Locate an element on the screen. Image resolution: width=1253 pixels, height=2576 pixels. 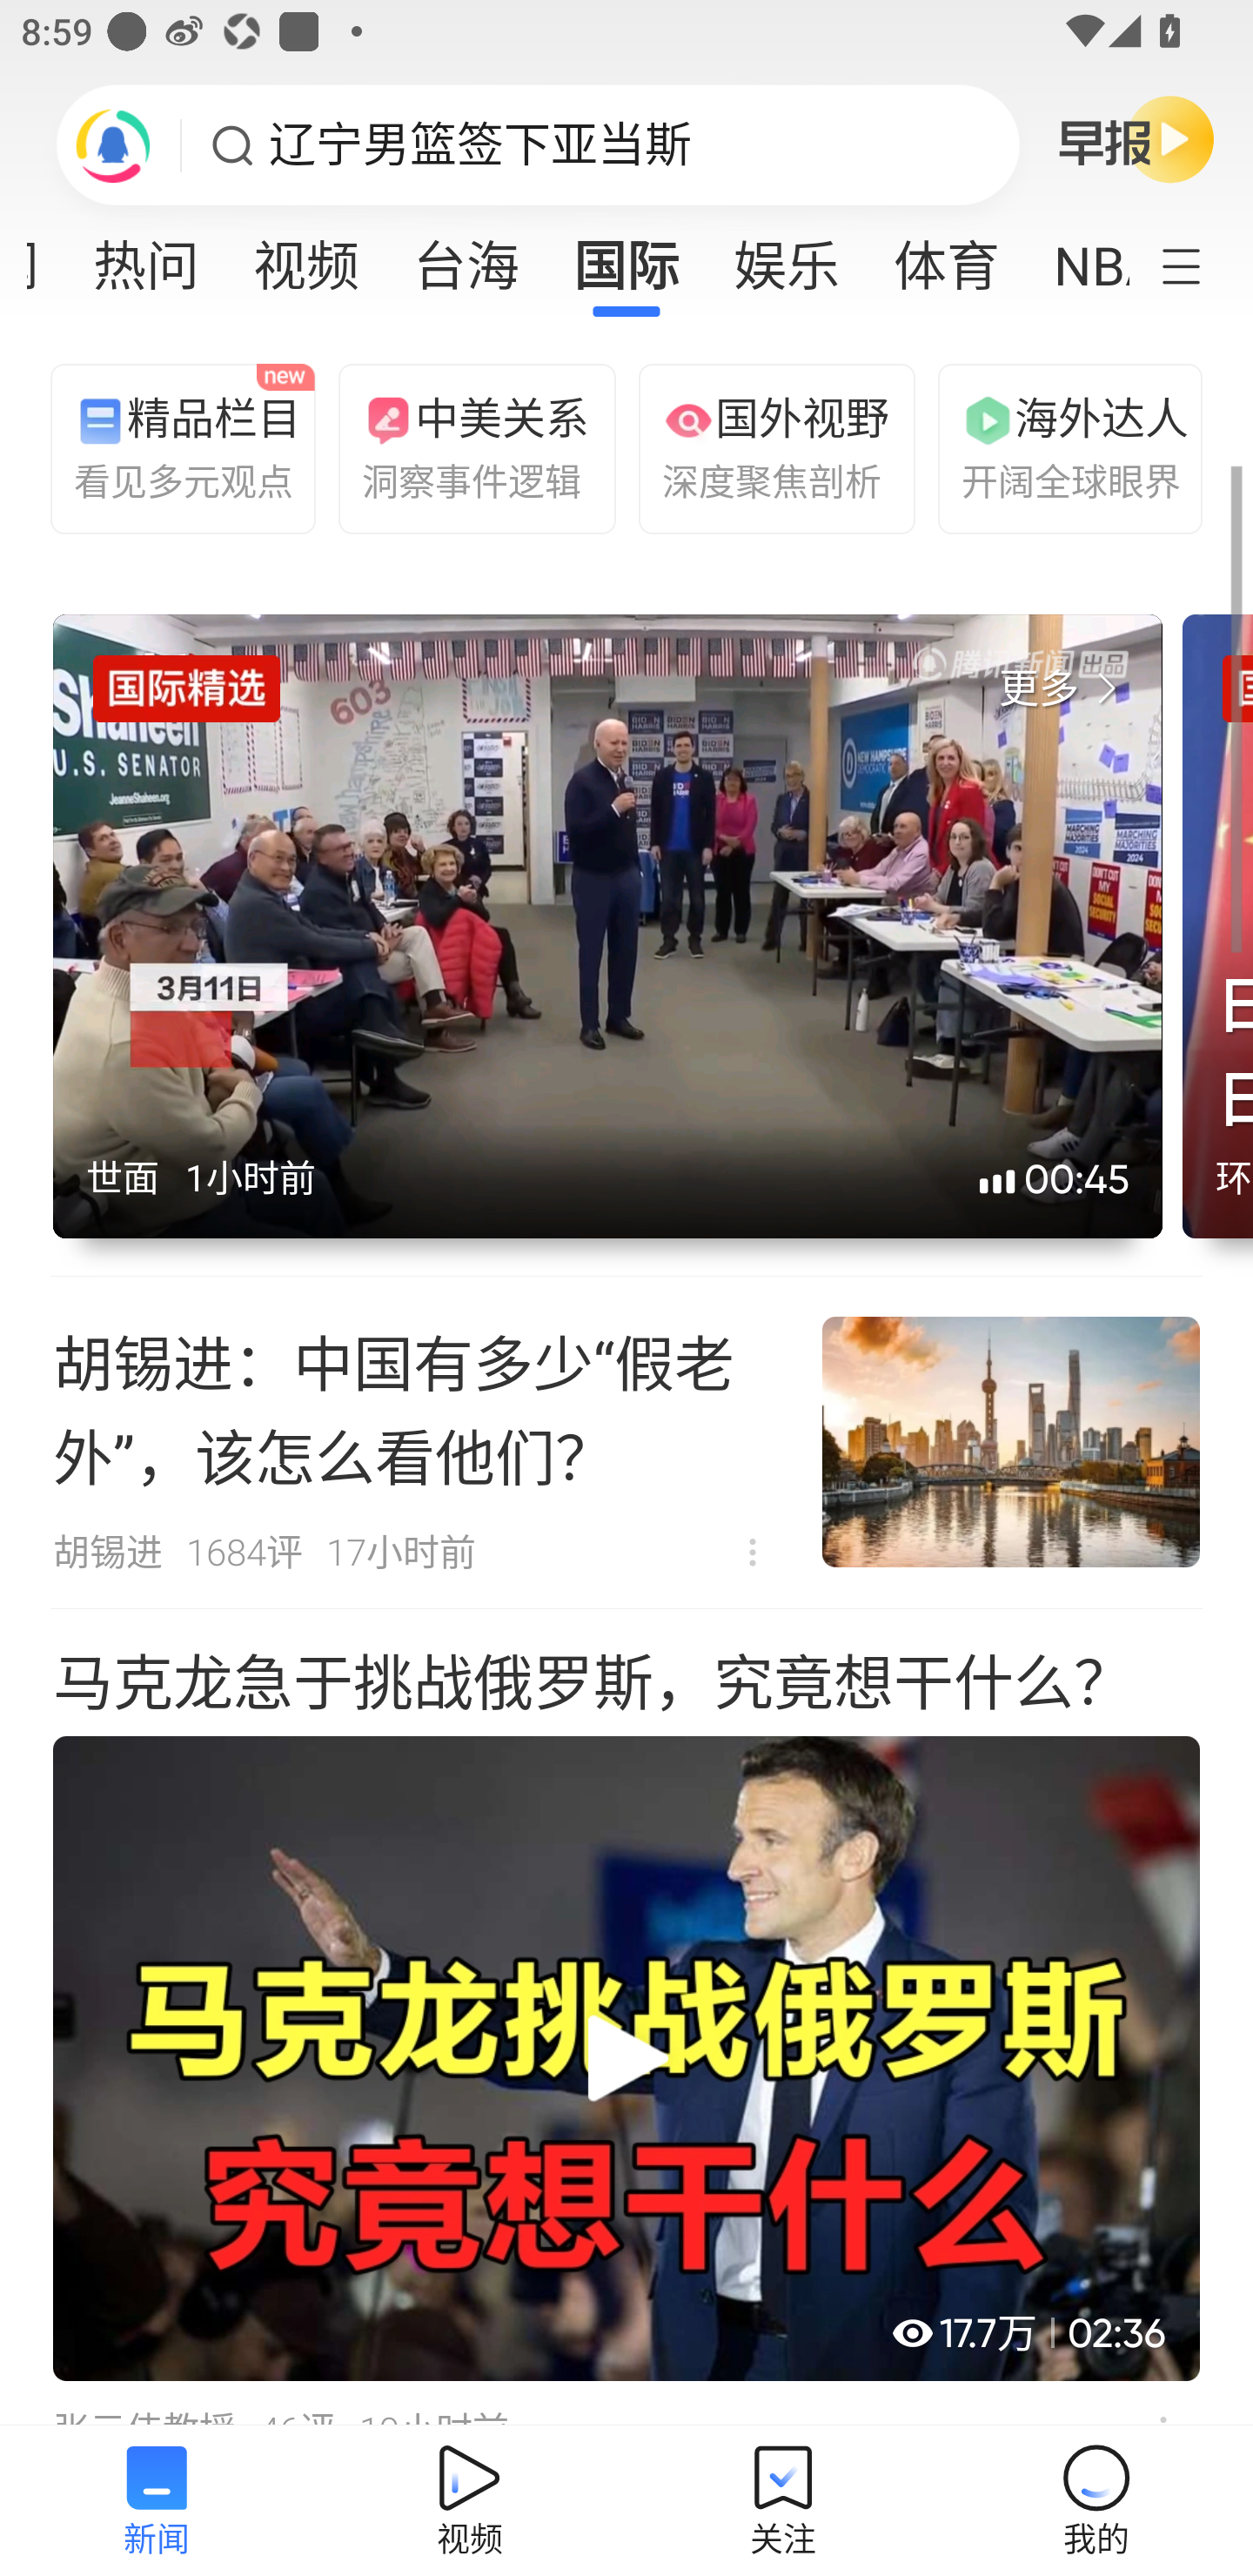
 定制频道 is located at coordinates (1201, 264).